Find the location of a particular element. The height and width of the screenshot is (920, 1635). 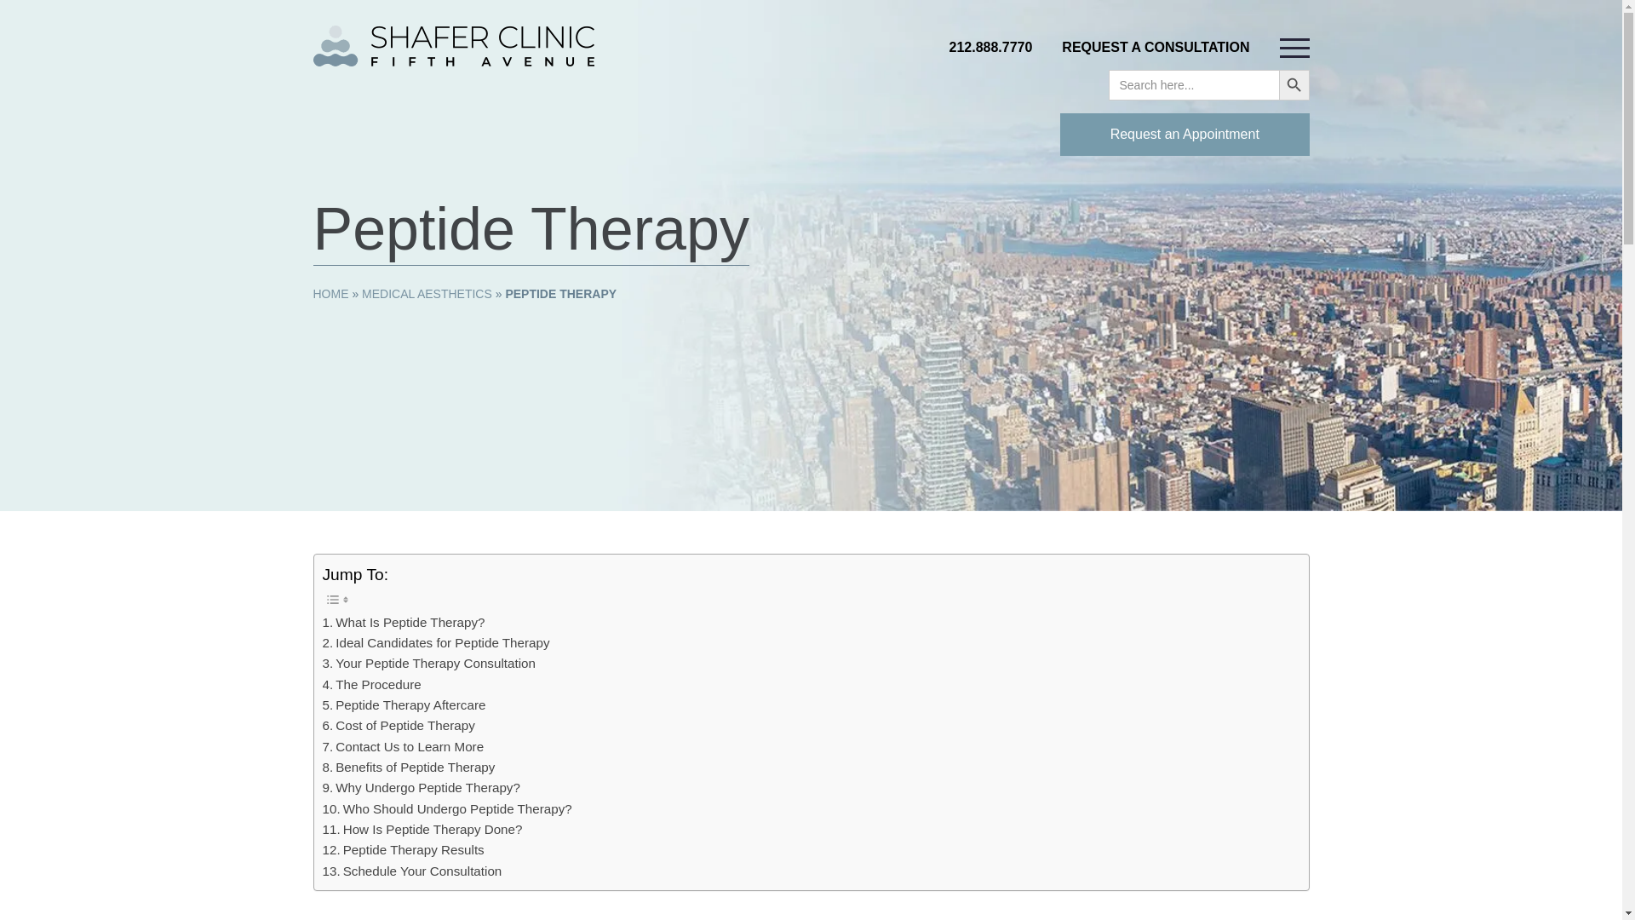

What Is Peptide Therapy? is located at coordinates (403, 623).